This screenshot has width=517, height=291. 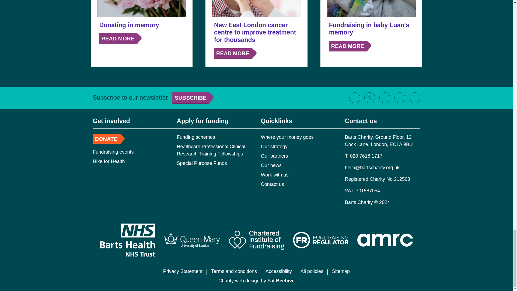 I want to click on Linkedin, so click(x=400, y=98).